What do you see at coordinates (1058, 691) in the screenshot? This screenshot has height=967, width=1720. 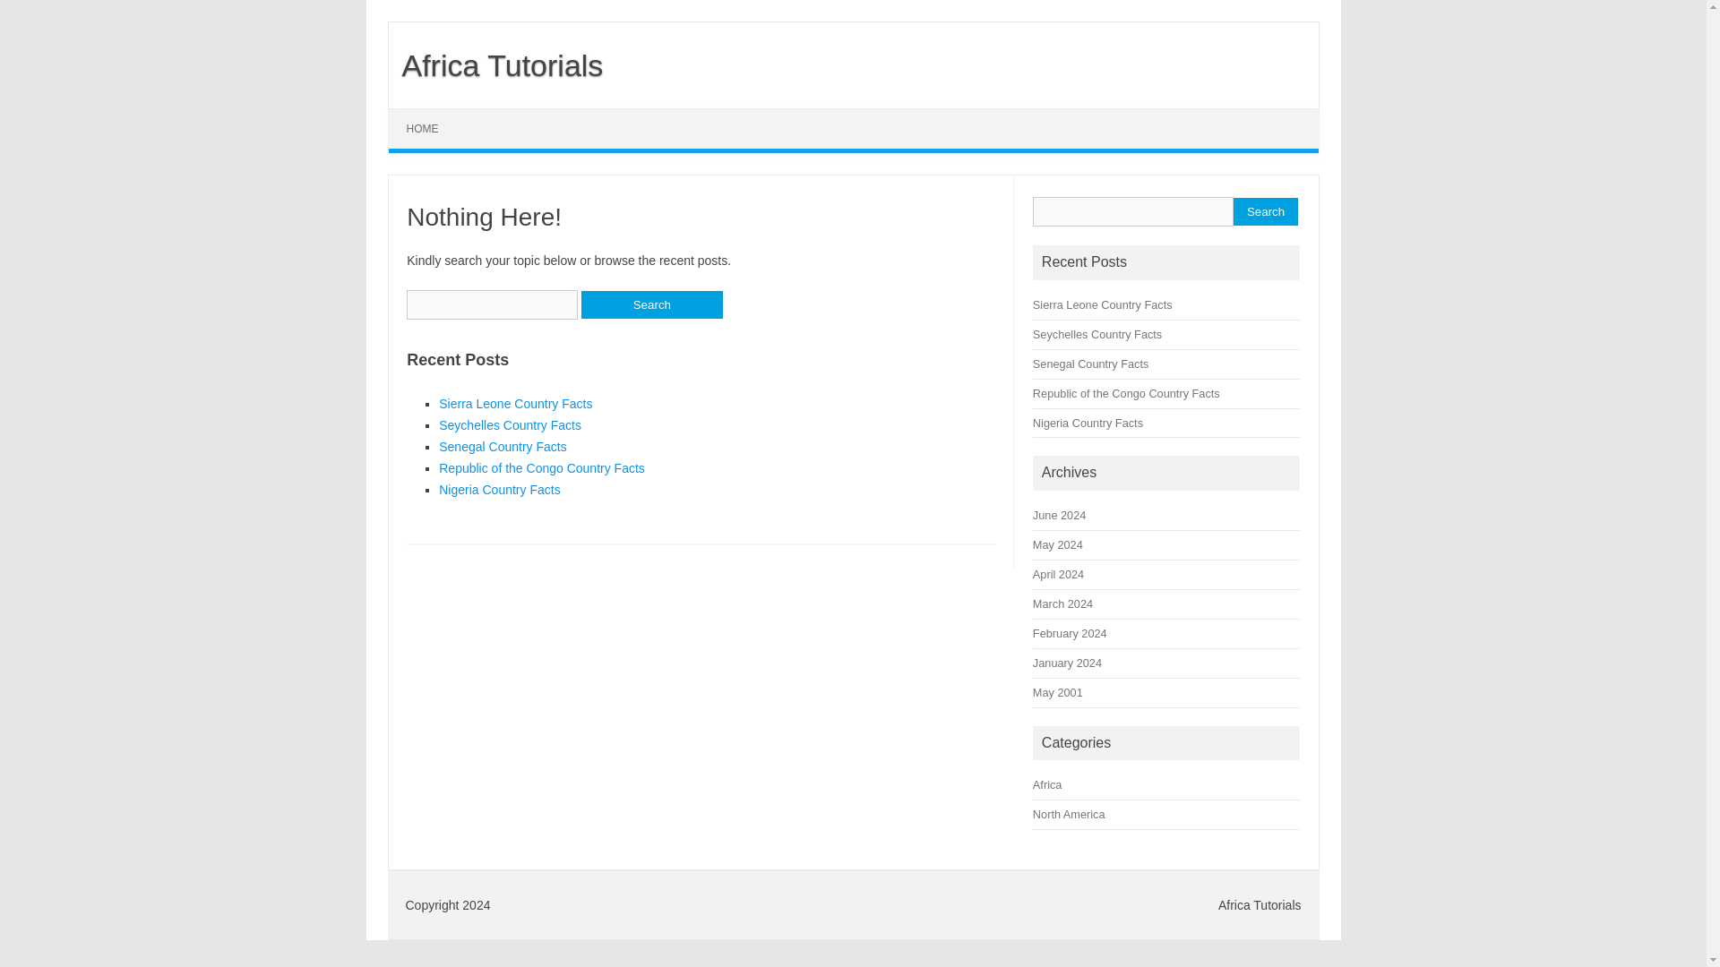 I see `May 2001` at bounding box center [1058, 691].